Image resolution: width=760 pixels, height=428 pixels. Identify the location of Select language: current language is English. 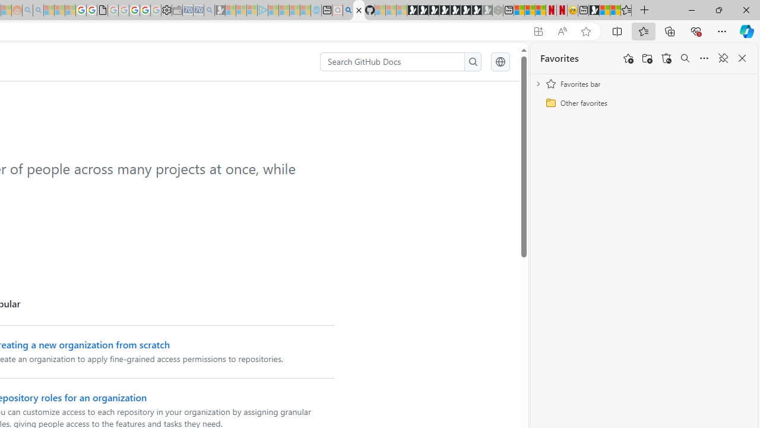
(500, 62).